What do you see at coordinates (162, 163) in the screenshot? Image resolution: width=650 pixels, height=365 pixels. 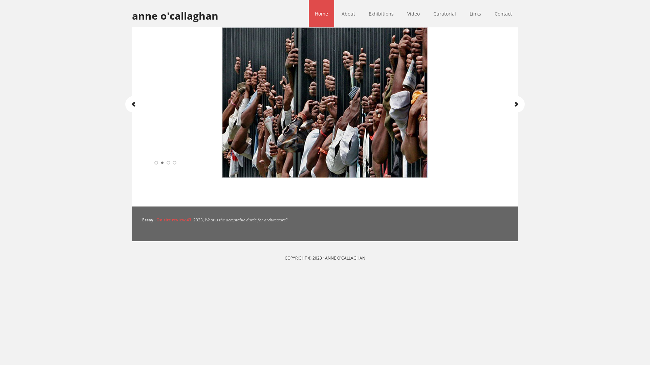 I see `2` at bounding box center [162, 163].